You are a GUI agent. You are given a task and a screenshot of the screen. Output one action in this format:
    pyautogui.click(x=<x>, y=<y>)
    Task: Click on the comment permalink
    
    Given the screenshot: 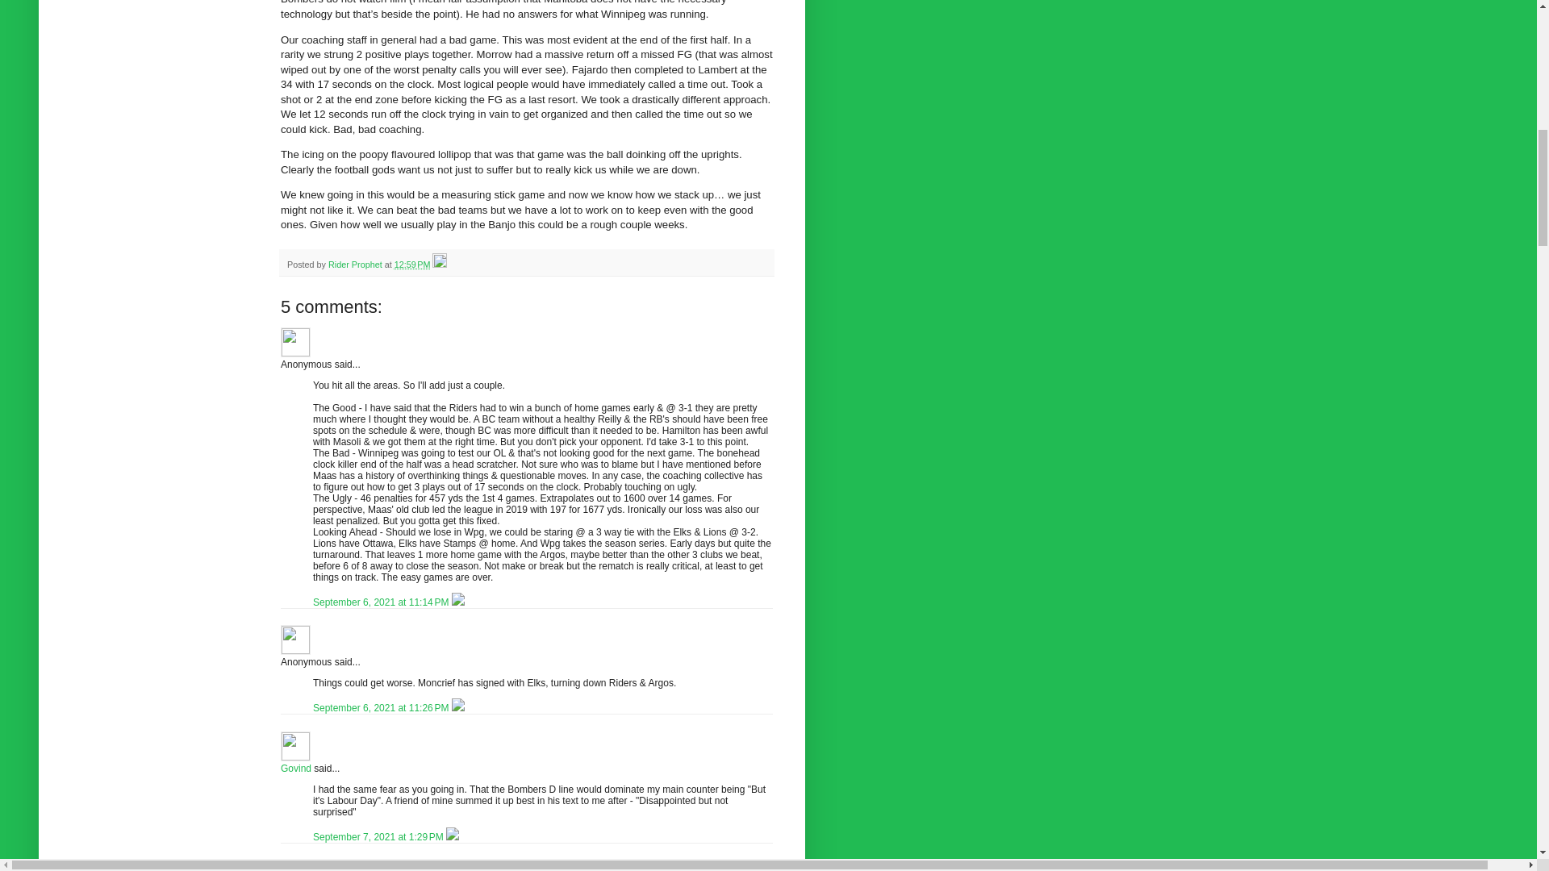 What is the action you would take?
    pyautogui.click(x=382, y=602)
    